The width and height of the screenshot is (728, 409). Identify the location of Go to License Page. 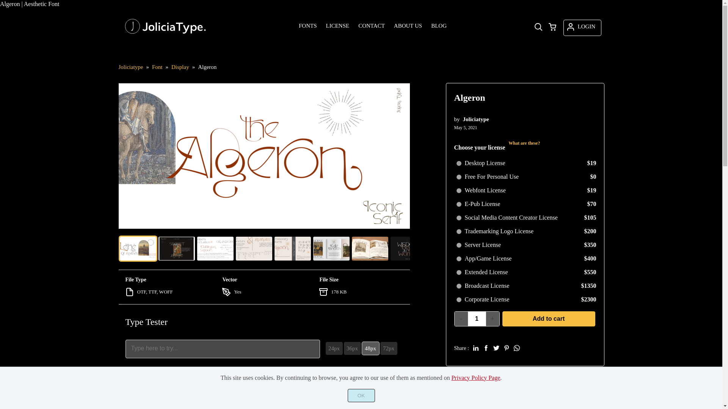
(524, 143).